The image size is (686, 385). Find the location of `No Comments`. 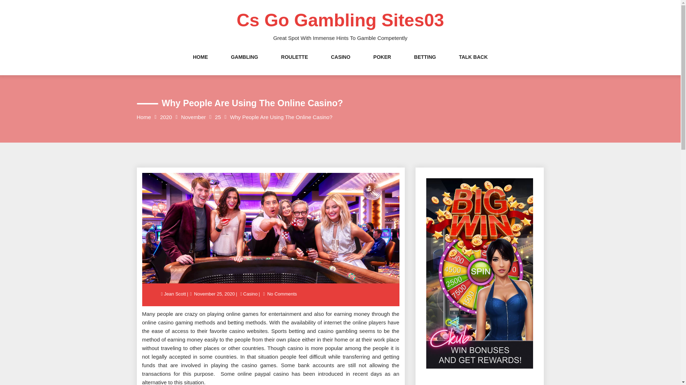

No Comments is located at coordinates (282, 294).